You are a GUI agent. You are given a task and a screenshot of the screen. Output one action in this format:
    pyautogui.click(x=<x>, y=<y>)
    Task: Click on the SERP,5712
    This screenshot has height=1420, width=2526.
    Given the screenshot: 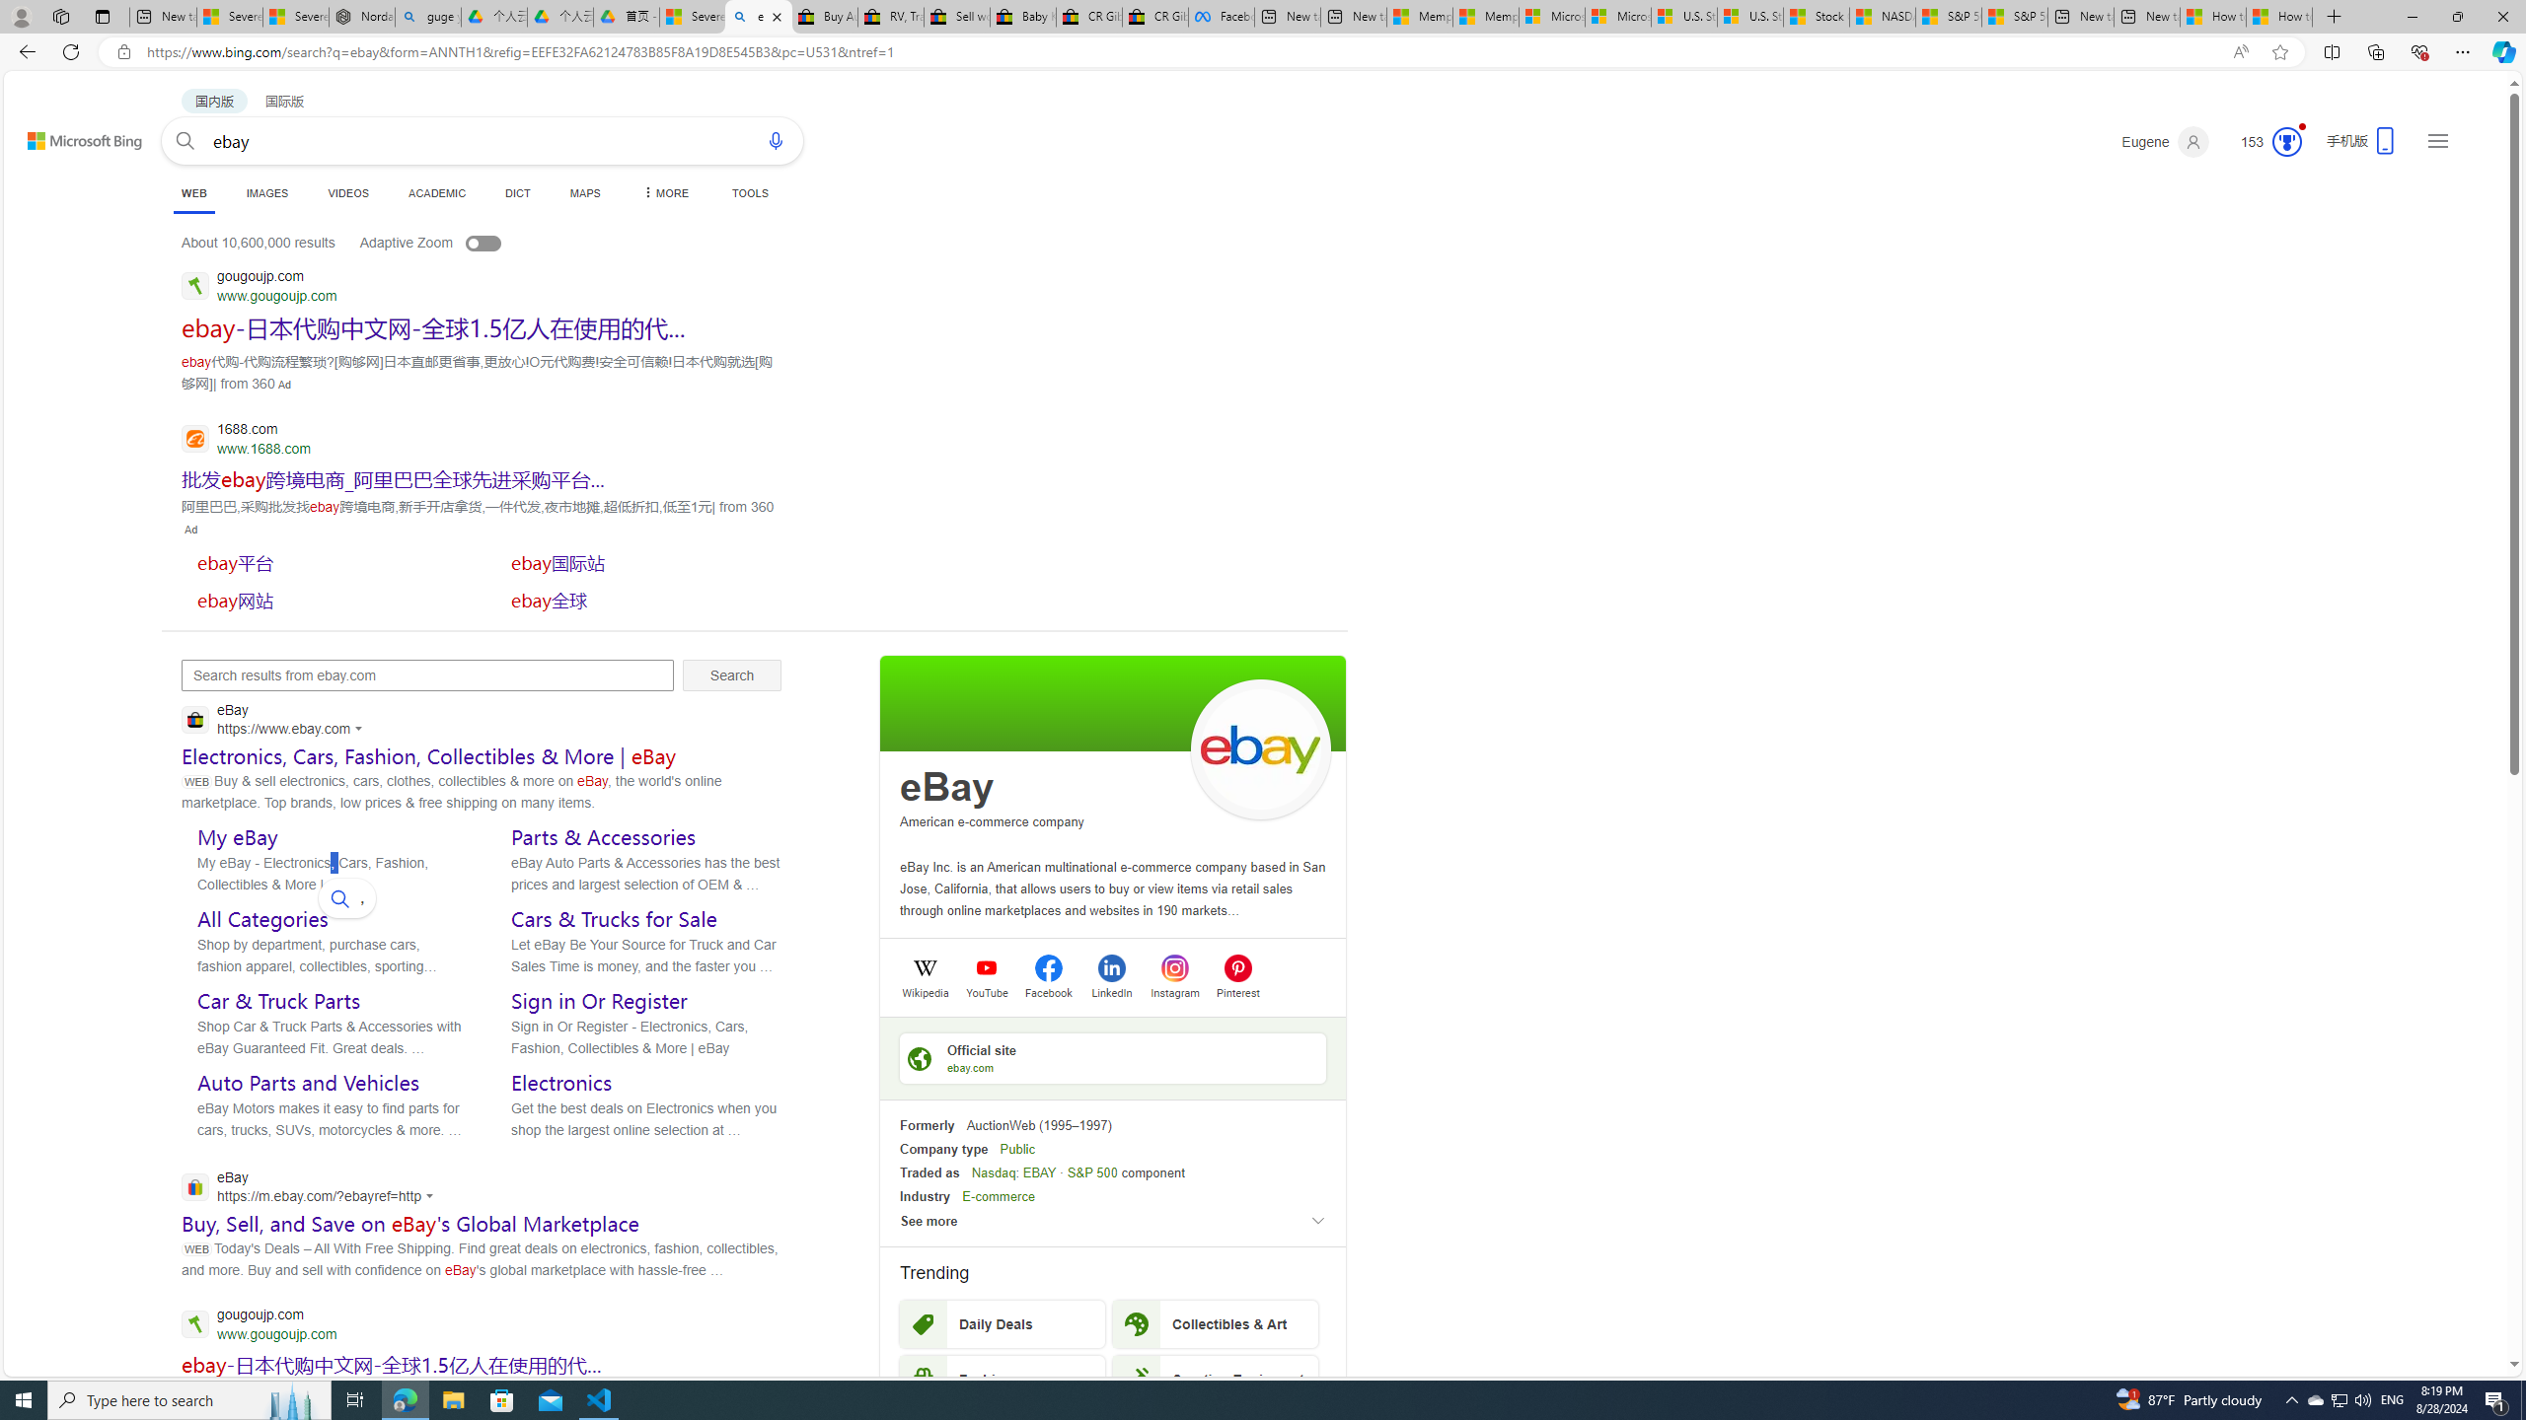 What is the action you would take?
    pyautogui.click(x=328, y=562)
    